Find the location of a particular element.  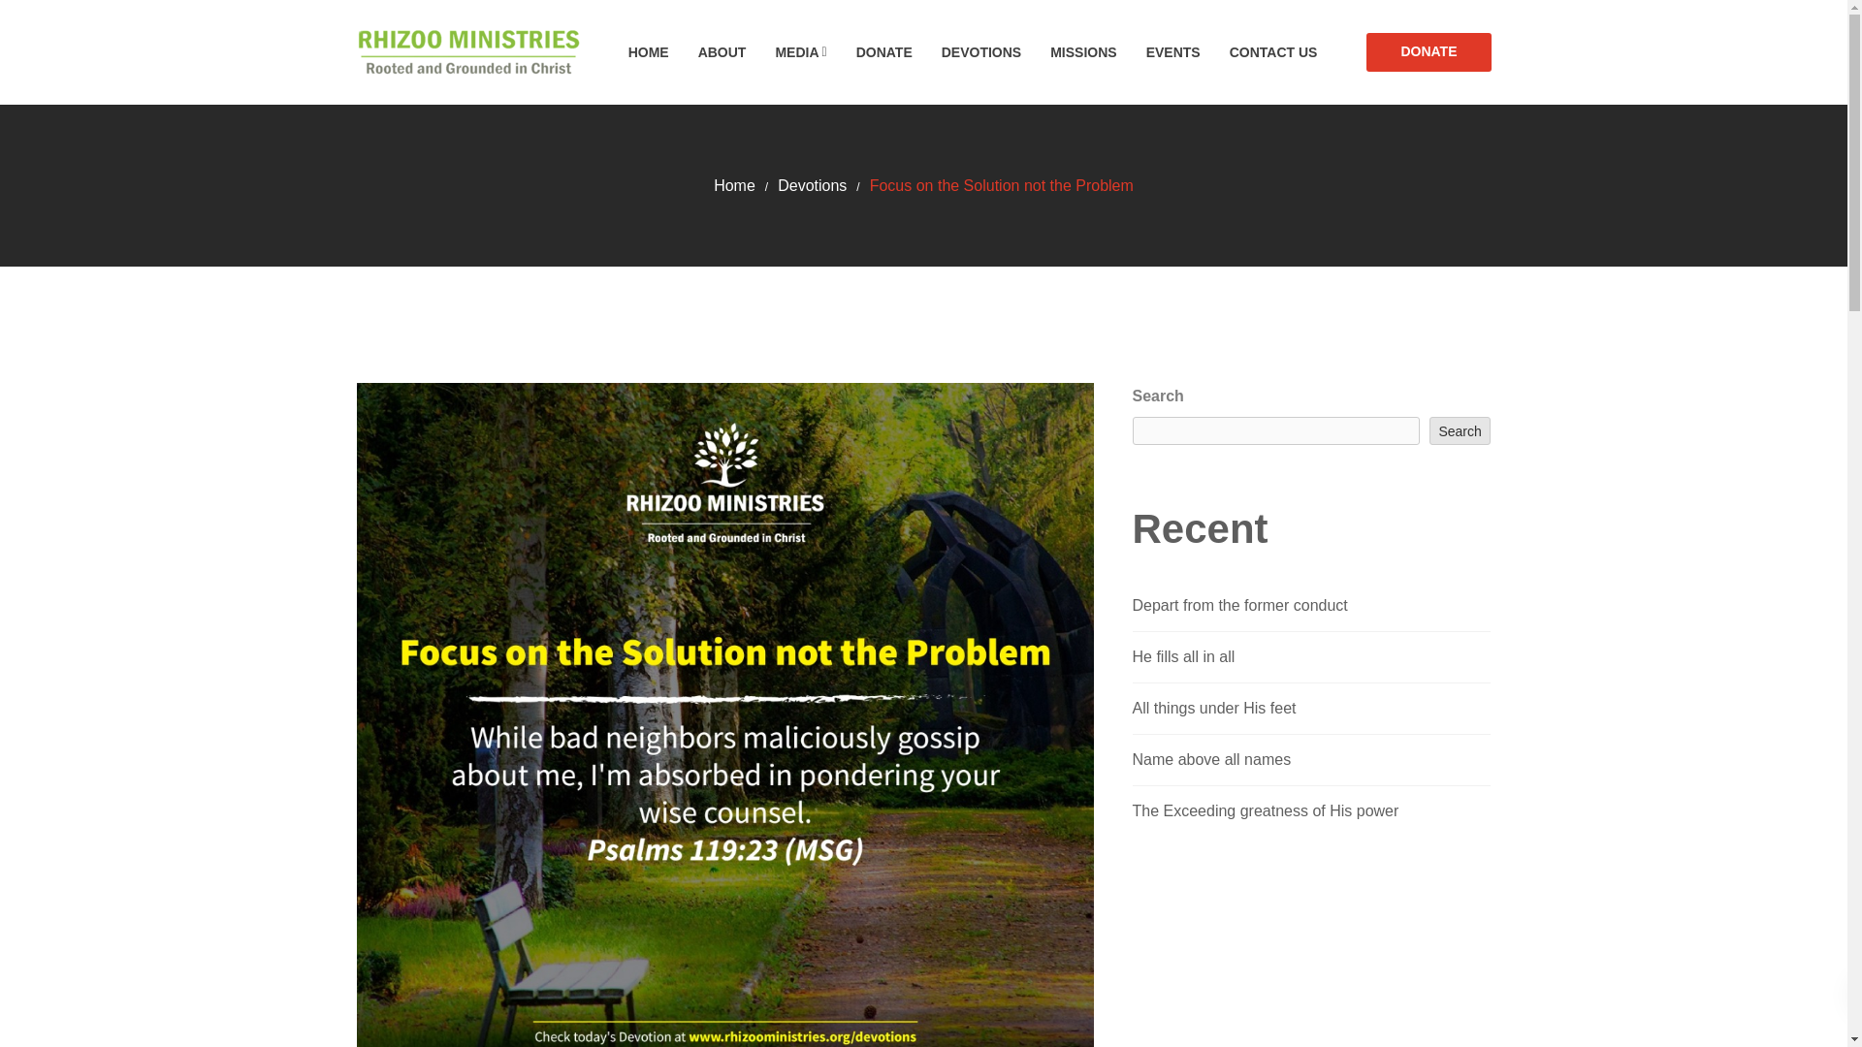

He fills all in all is located at coordinates (1183, 655).